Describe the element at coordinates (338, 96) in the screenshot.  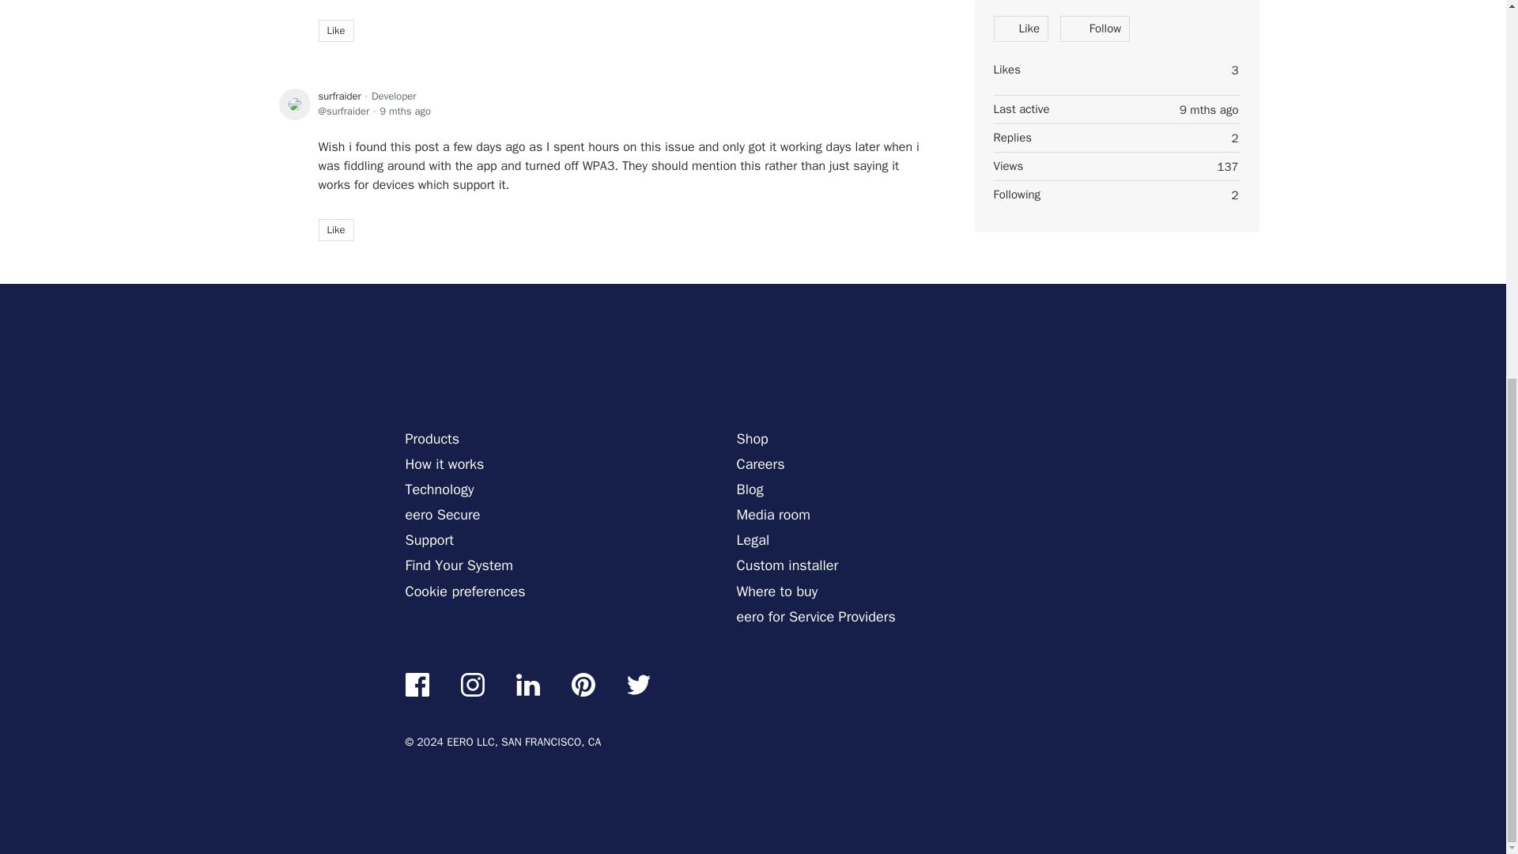
I see `surfraider` at that location.